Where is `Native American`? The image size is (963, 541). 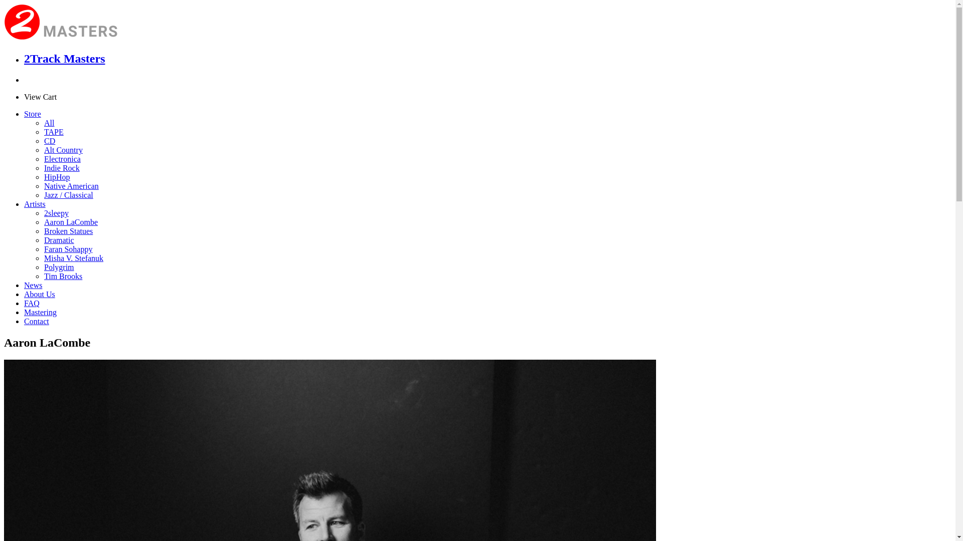 Native American is located at coordinates (71, 186).